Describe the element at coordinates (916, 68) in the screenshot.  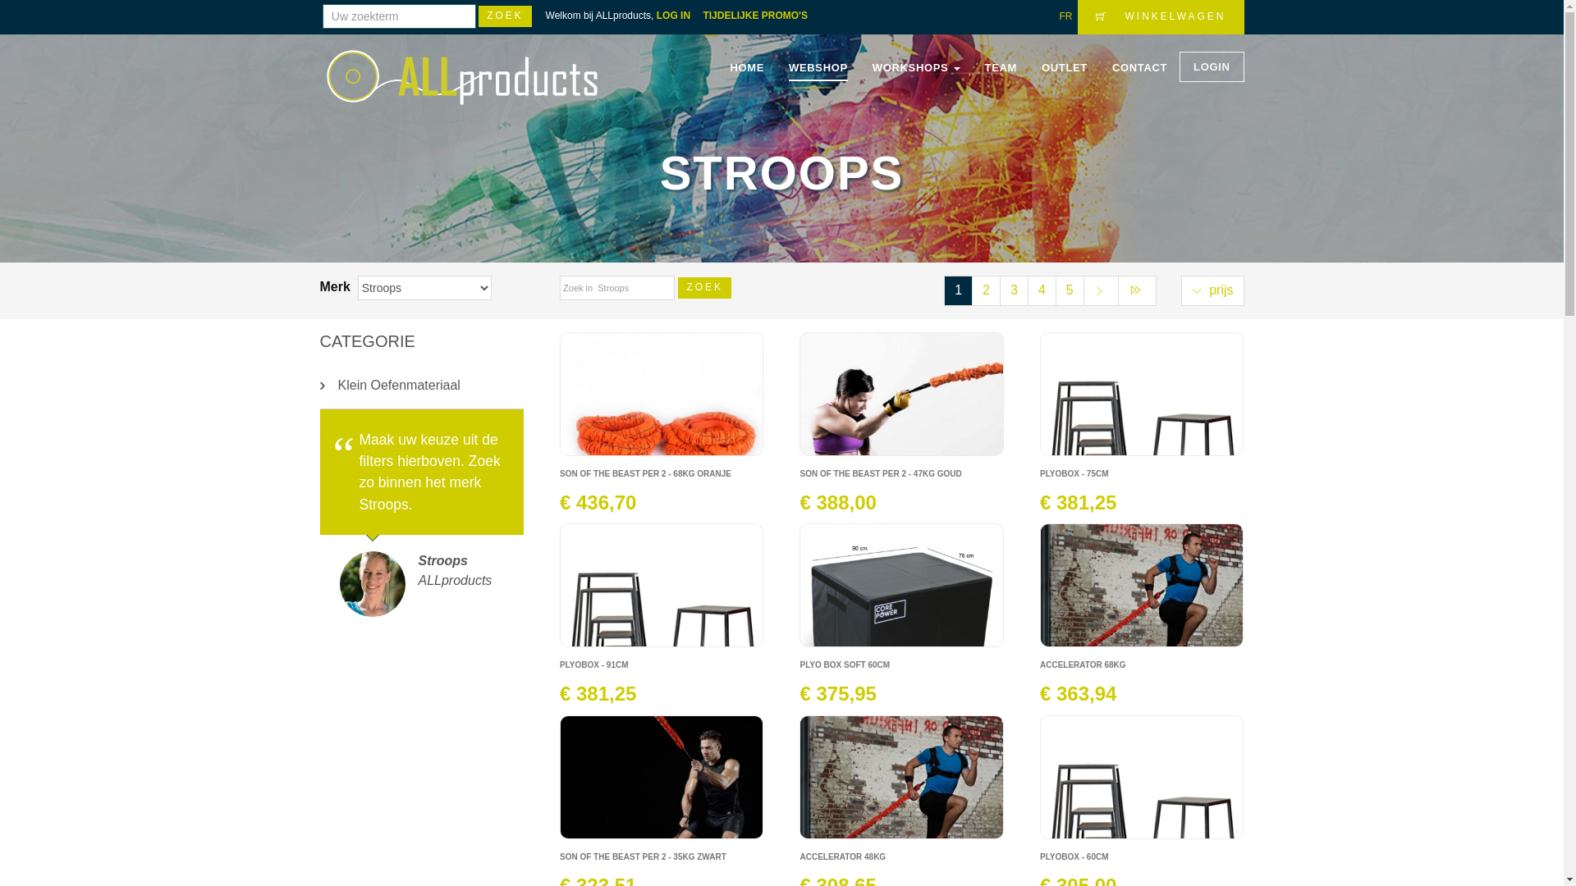
I see `WORKSHOPS` at that location.